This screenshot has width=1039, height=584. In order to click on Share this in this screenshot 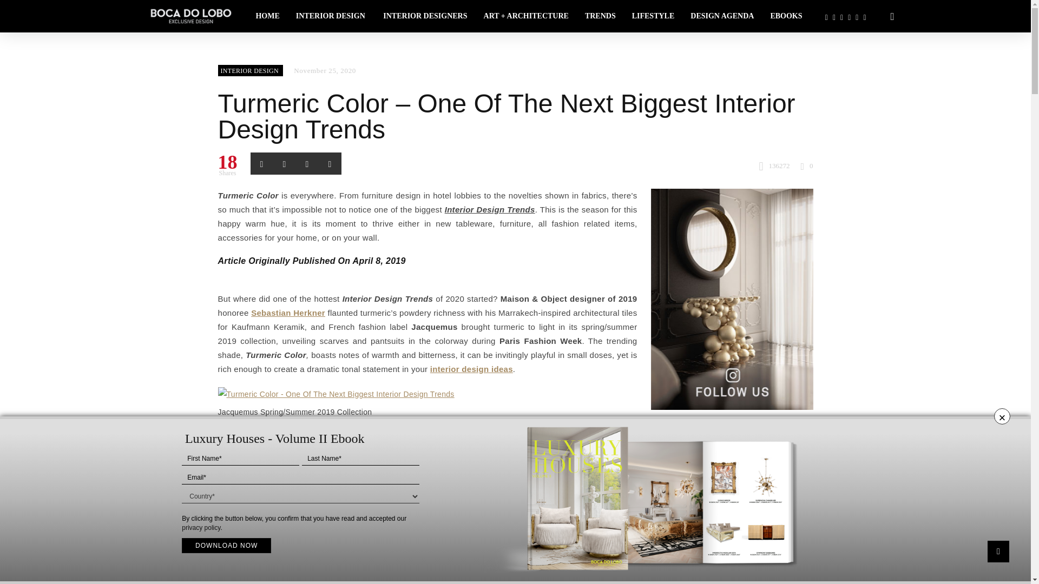, I will do `click(261, 163)`.